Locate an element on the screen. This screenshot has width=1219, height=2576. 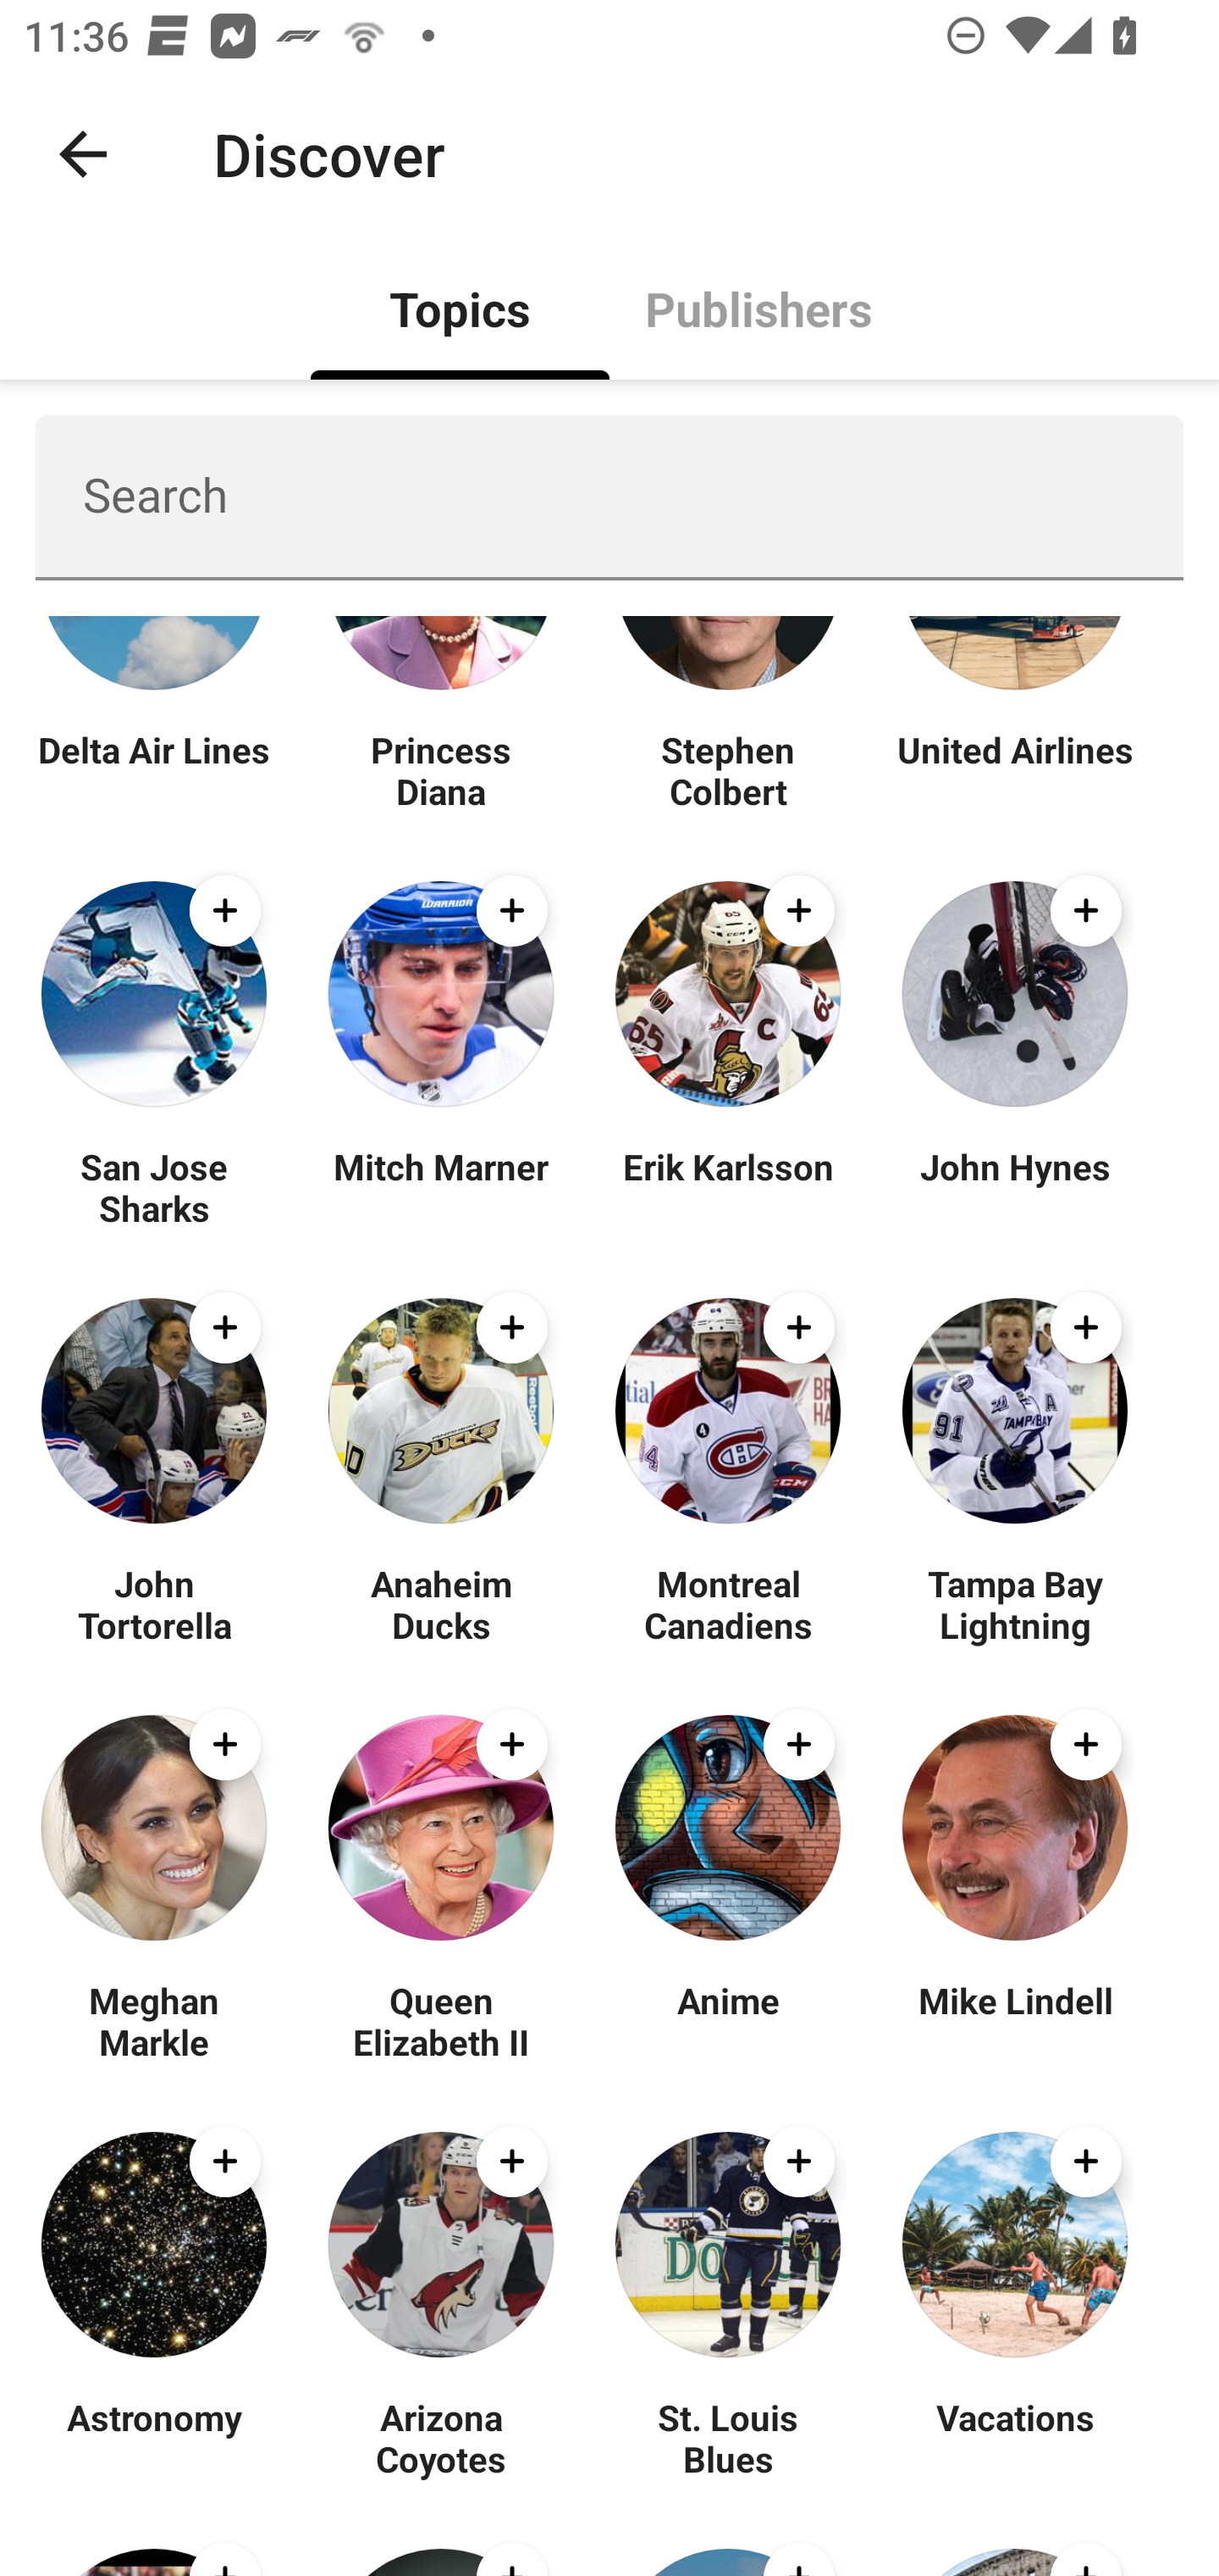
Vacations is located at coordinates (1014, 2438).